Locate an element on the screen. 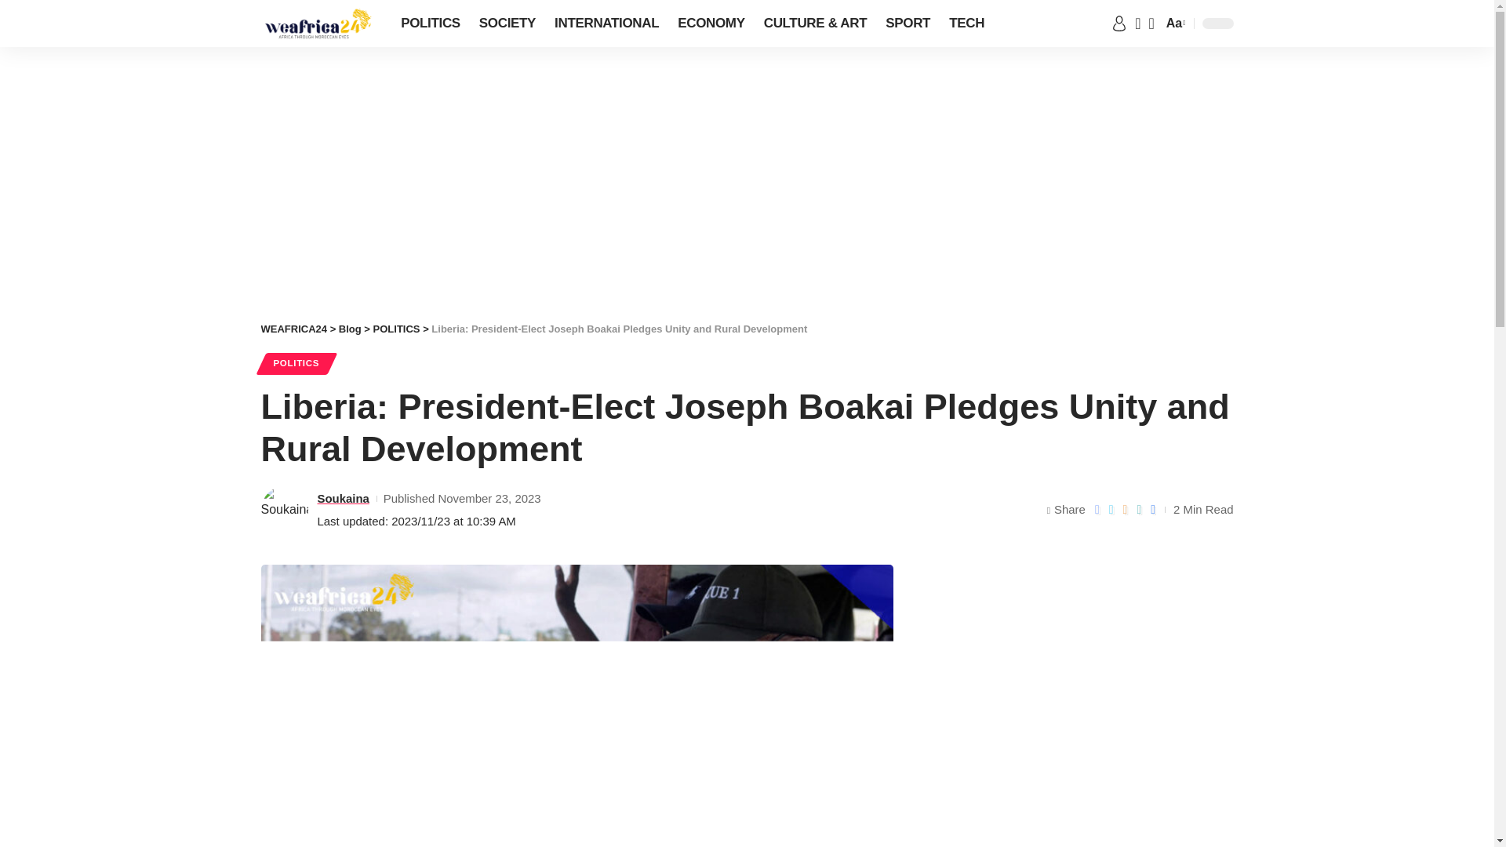 The height and width of the screenshot is (847, 1506). SOCIETY is located at coordinates (507, 24).